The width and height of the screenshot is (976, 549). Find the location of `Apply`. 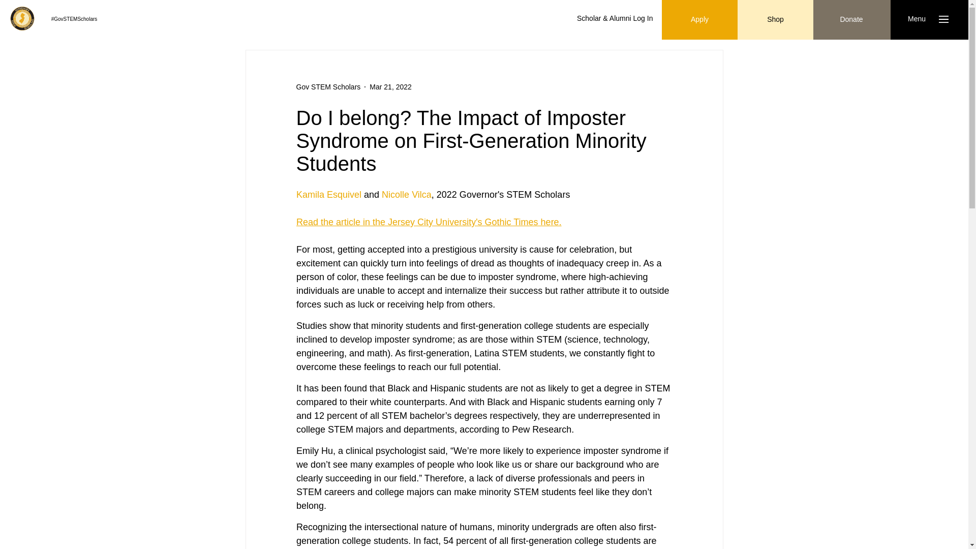

Apply is located at coordinates (699, 19).